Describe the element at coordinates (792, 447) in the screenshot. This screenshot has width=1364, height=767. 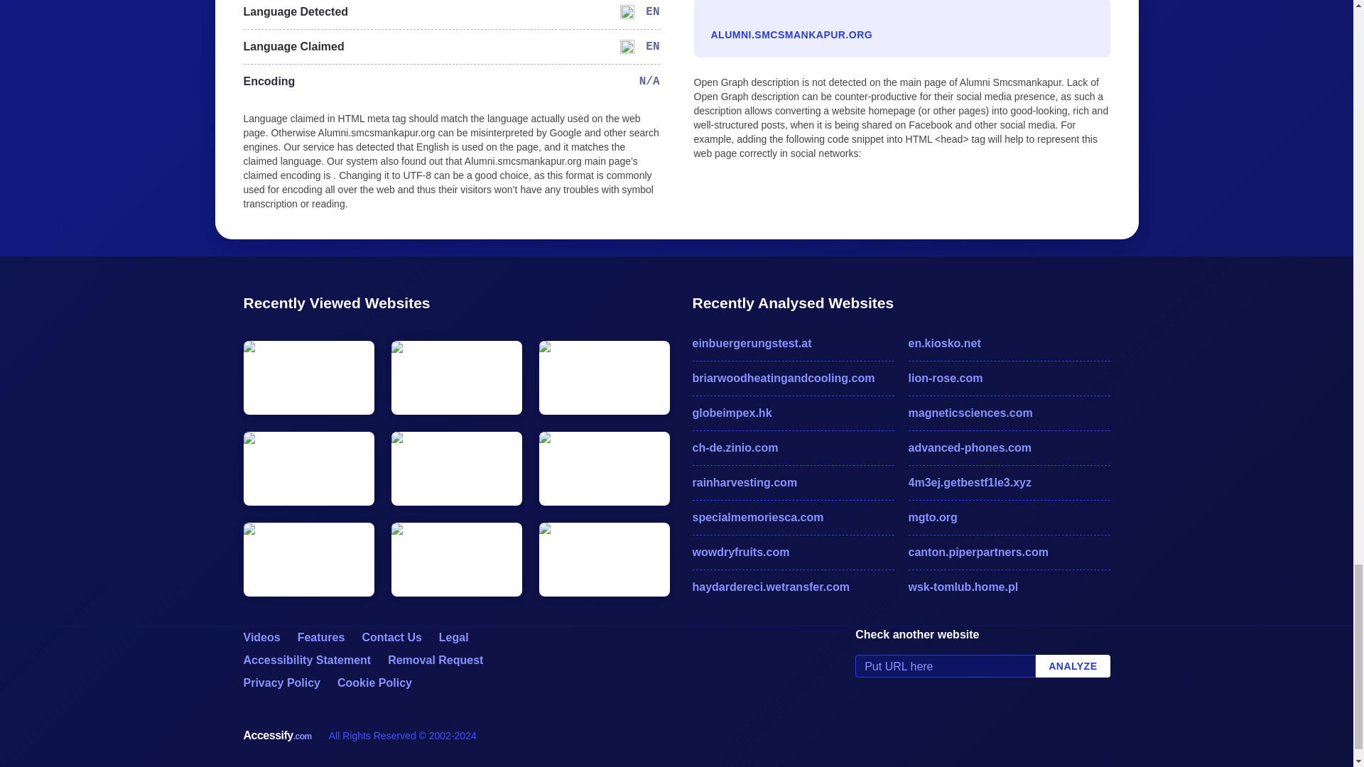
I see `ch-de.zinio.com` at that location.